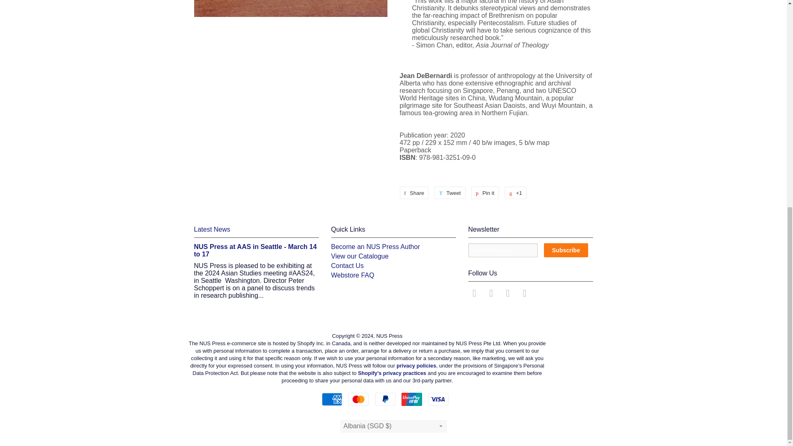 This screenshot has width=793, height=446. I want to click on Follow us on Instagram!, so click(509, 295).